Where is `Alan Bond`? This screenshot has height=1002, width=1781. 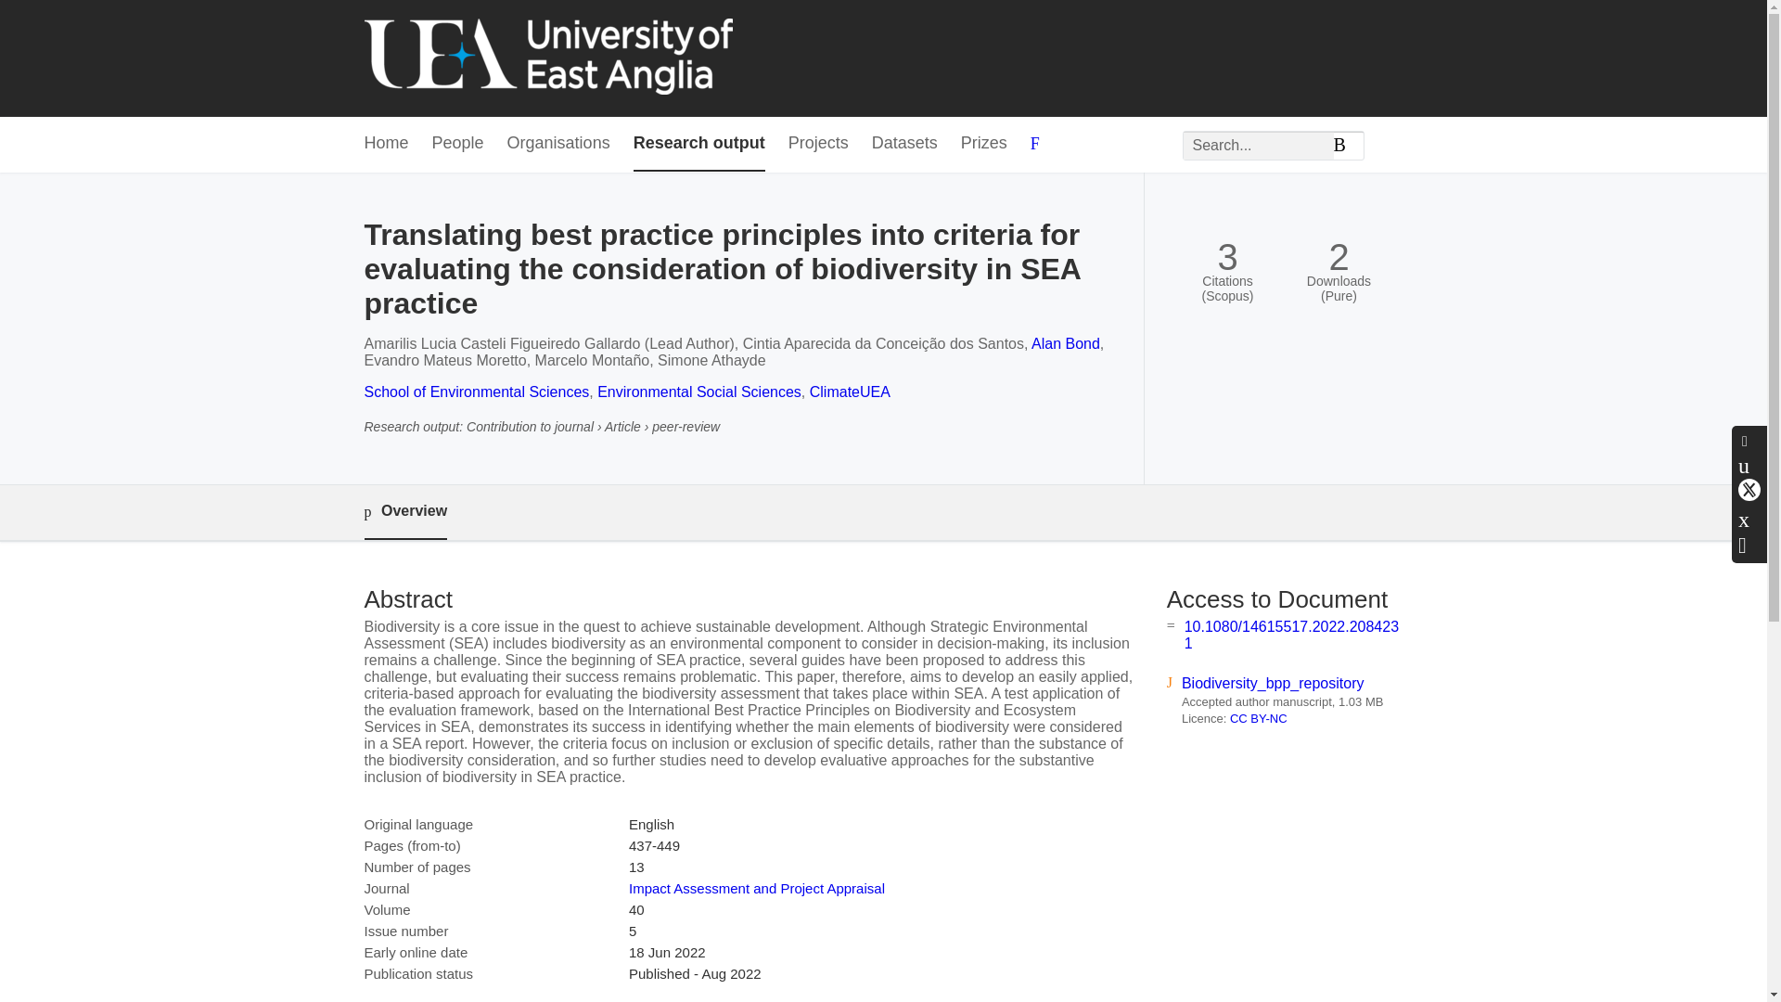
Alan Bond is located at coordinates (1065, 343).